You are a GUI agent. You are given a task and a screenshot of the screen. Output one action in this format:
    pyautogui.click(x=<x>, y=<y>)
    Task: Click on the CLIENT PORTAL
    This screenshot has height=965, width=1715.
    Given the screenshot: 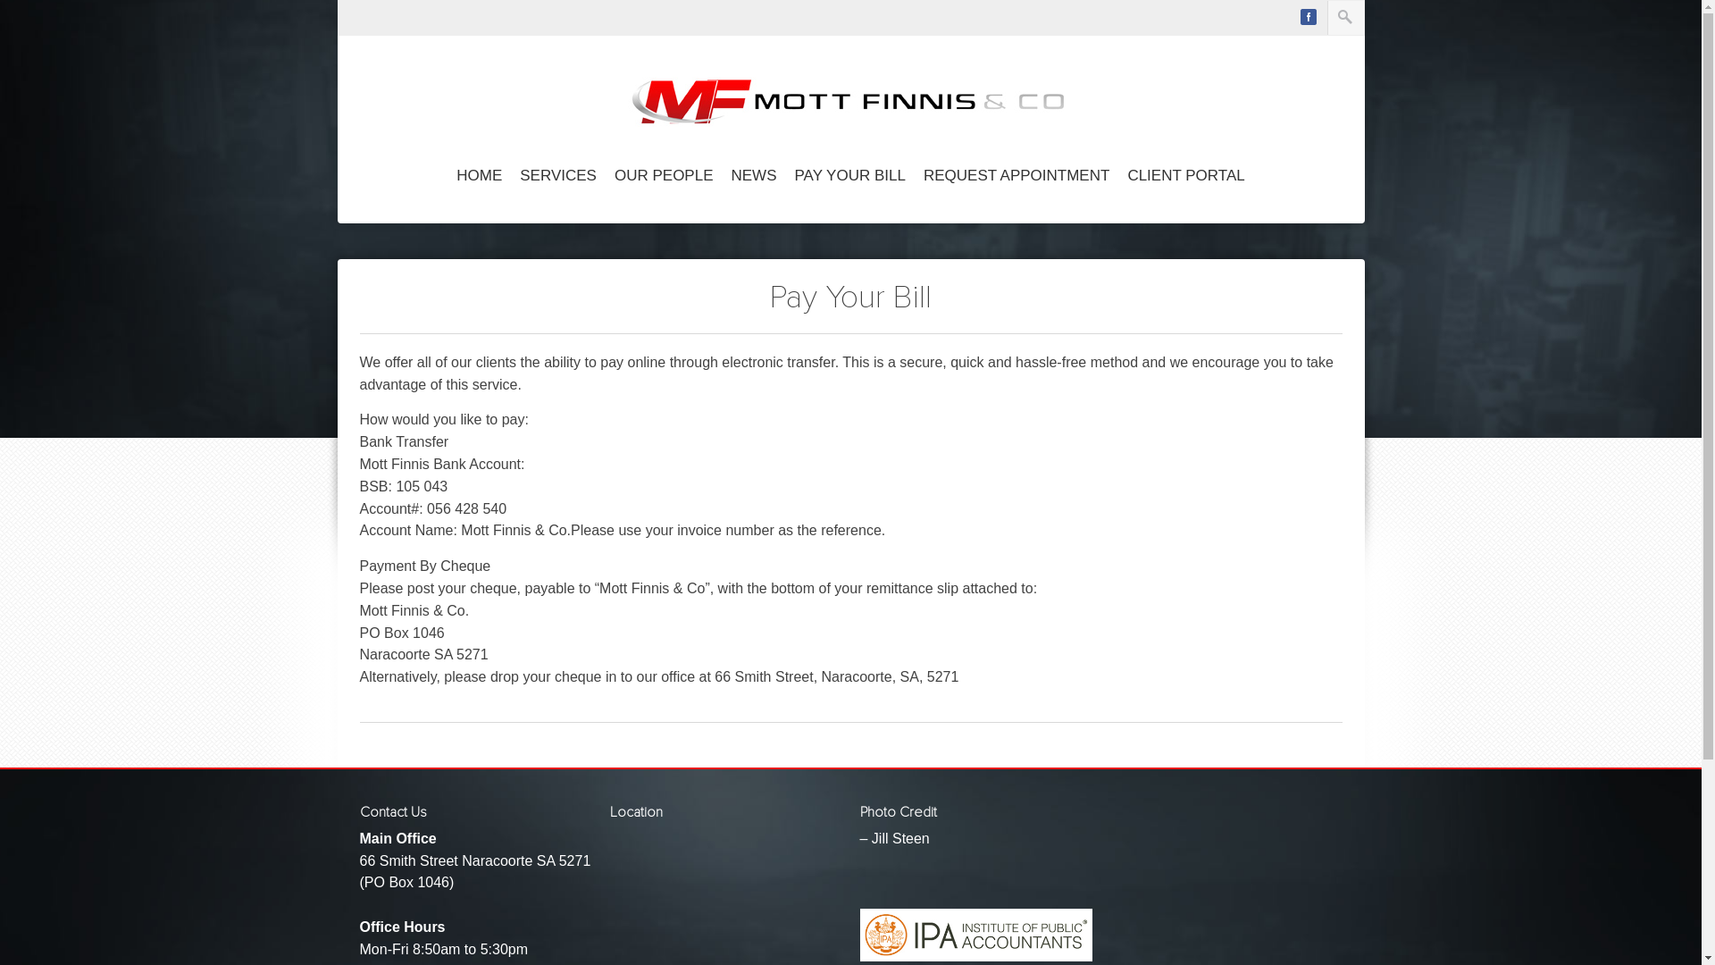 What is the action you would take?
    pyautogui.click(x=1186, y=177)
    